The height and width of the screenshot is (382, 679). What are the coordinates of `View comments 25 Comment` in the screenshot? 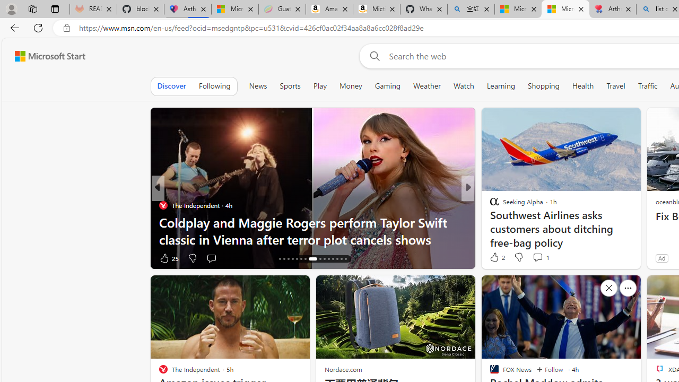 It's located at (216, 258).